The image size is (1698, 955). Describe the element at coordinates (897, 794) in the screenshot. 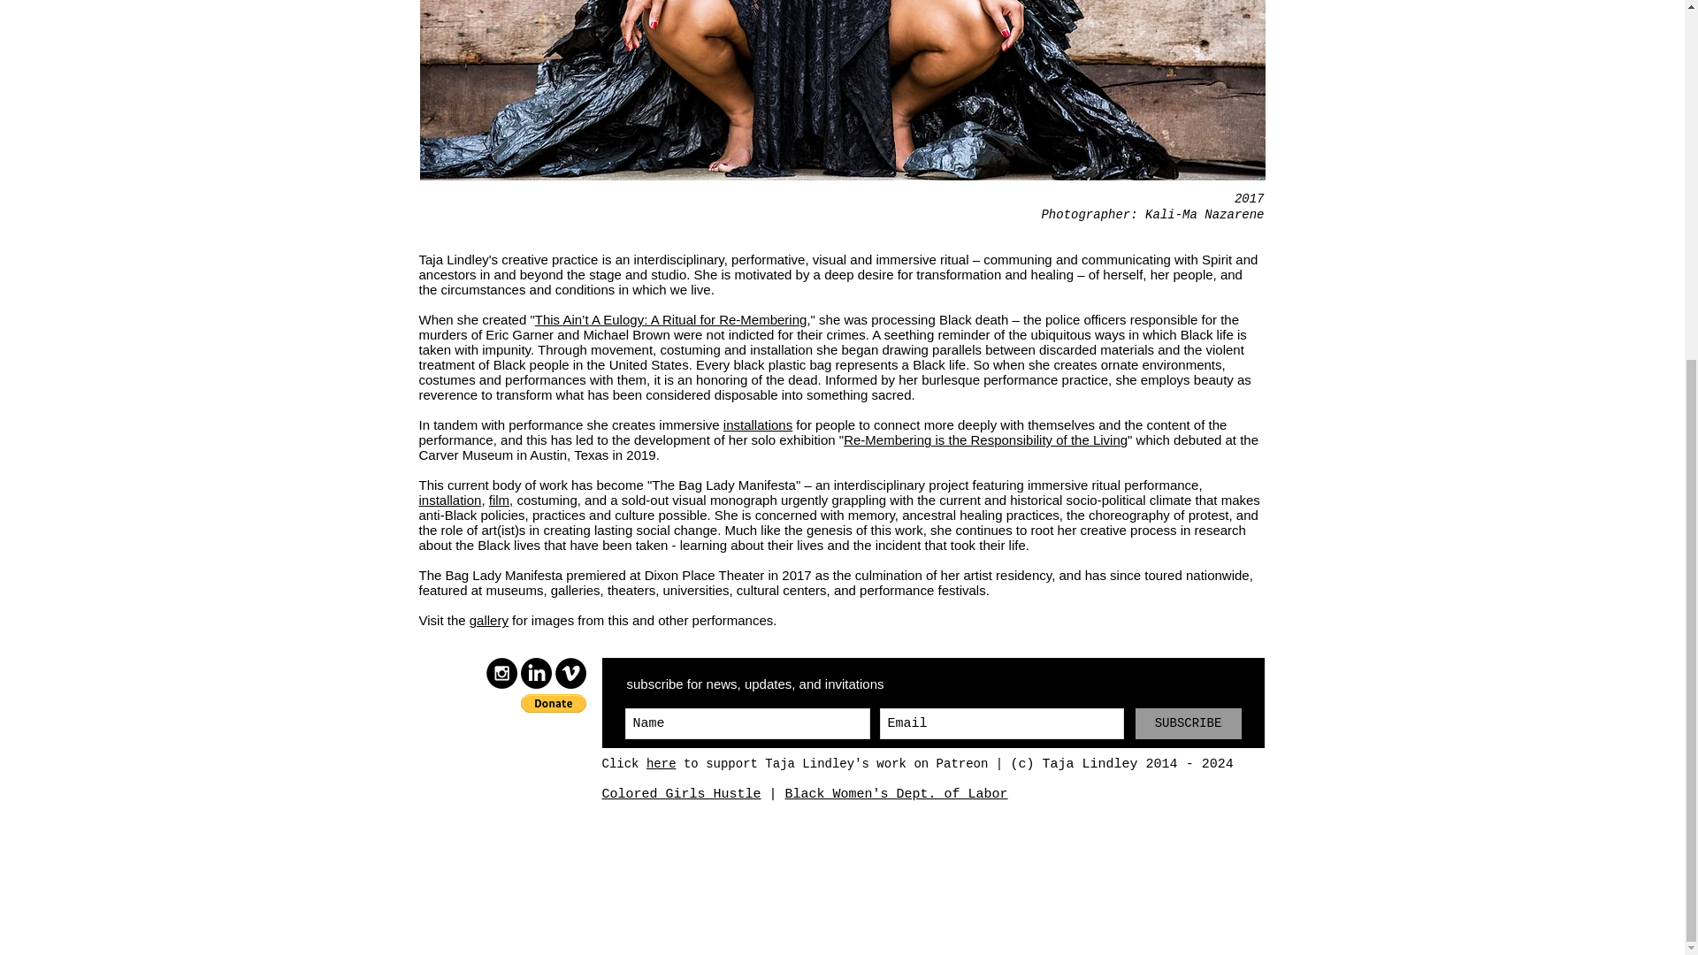

I see `Black Women's Dept. of Labor` at that location.